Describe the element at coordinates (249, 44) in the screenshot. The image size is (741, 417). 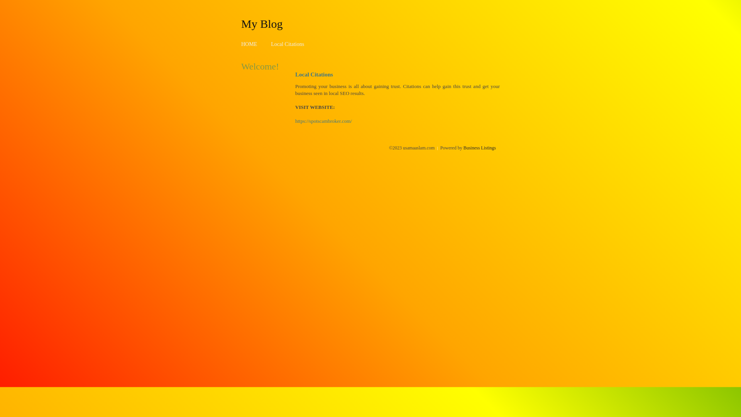
I see `HOME` at that location.